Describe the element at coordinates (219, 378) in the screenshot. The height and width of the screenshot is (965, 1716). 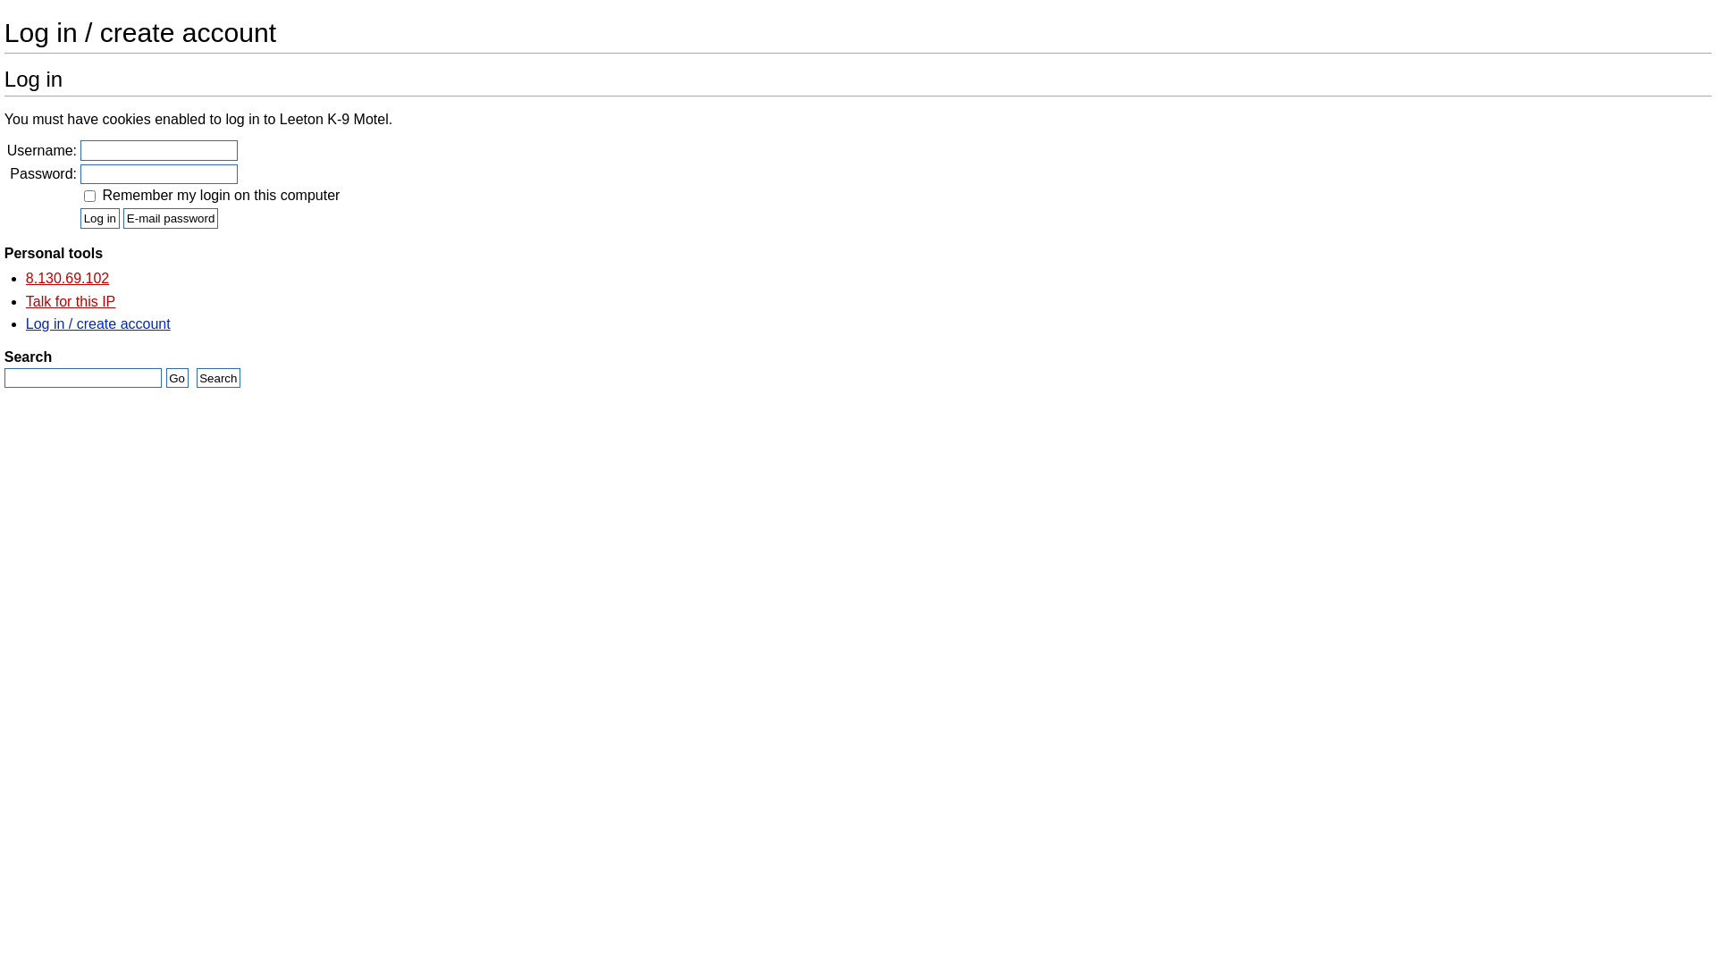
I see `Search` at that location.